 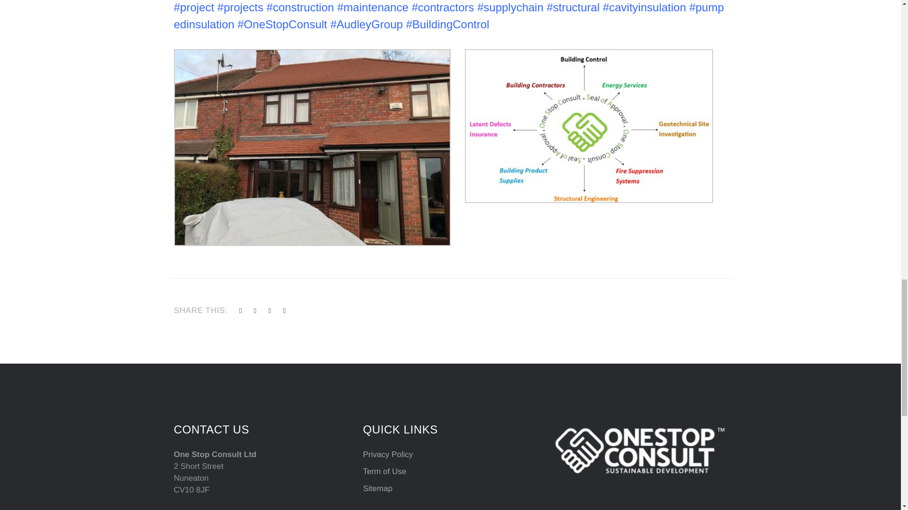 What do you see at coordinates (270, 311) in the screenshot?
I see `Share this article to GooglePlus` at bounding box center [270, 311].